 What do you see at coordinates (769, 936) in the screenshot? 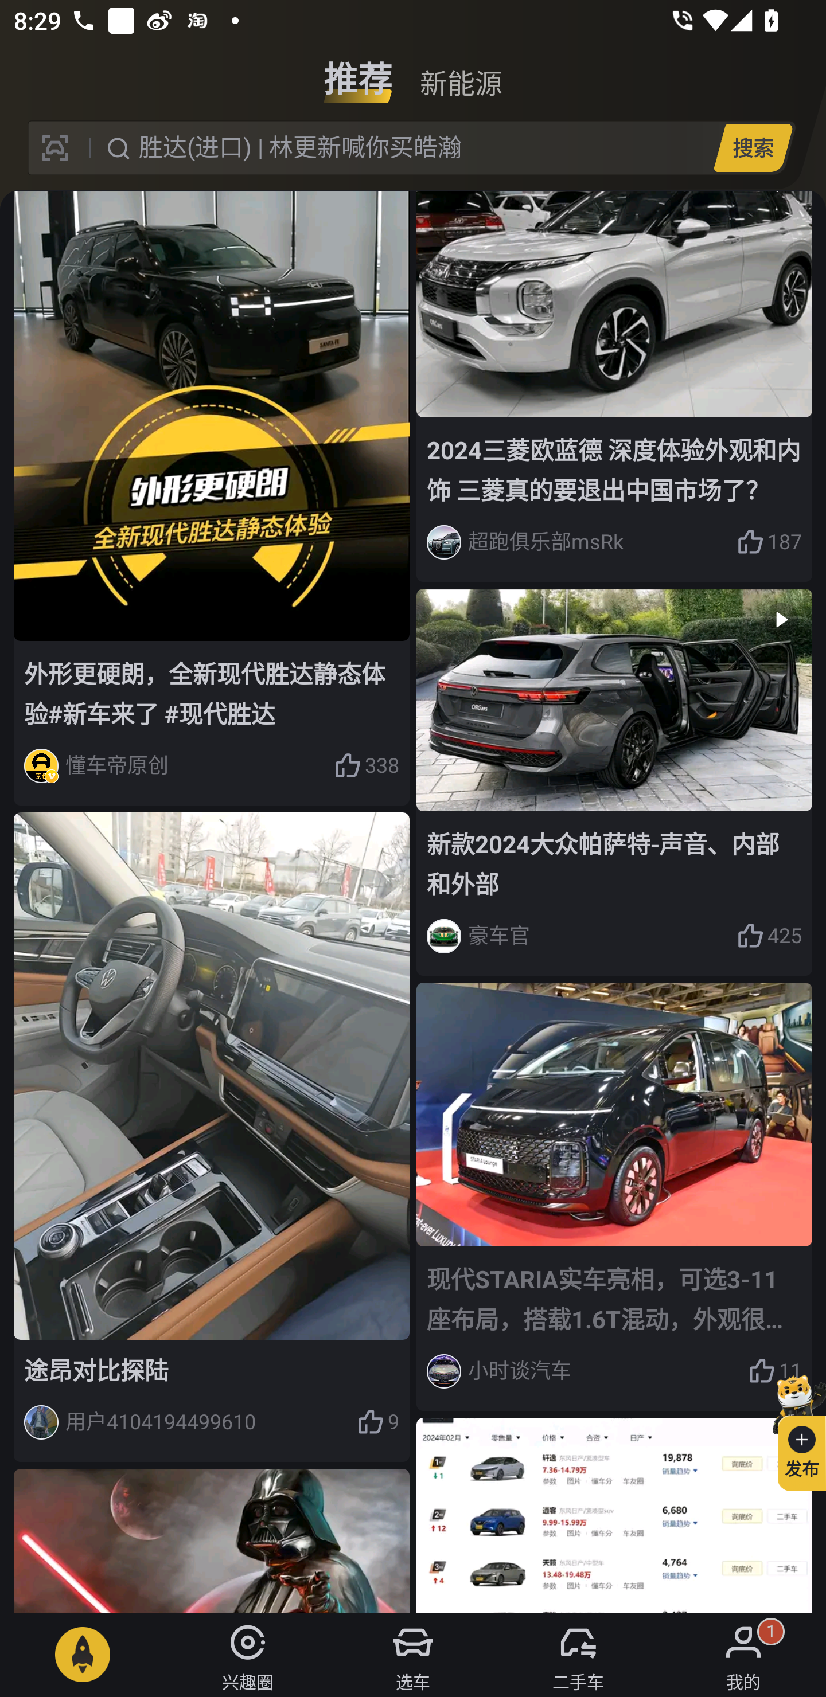
I see `425` at bounding box center [769, 936].